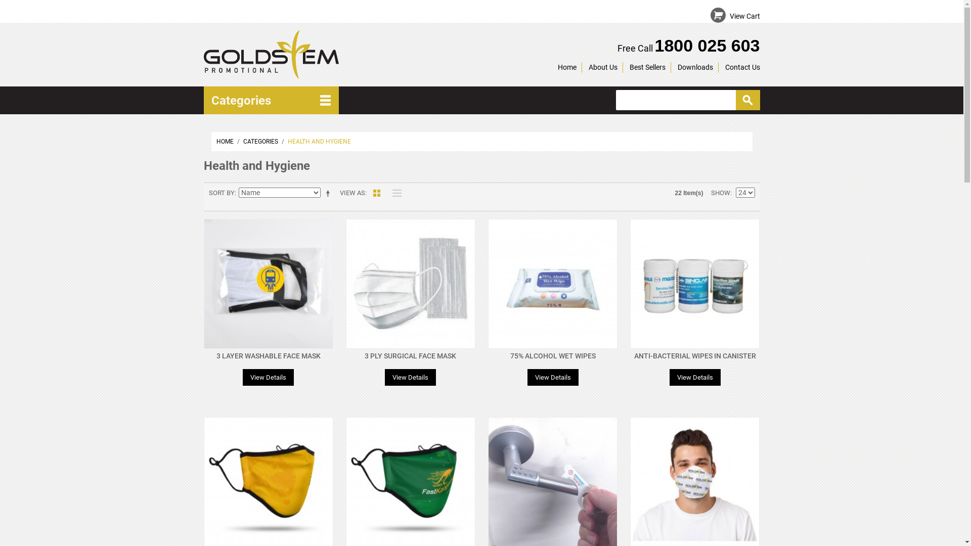  I want to click on View Details, so click(411, 377).